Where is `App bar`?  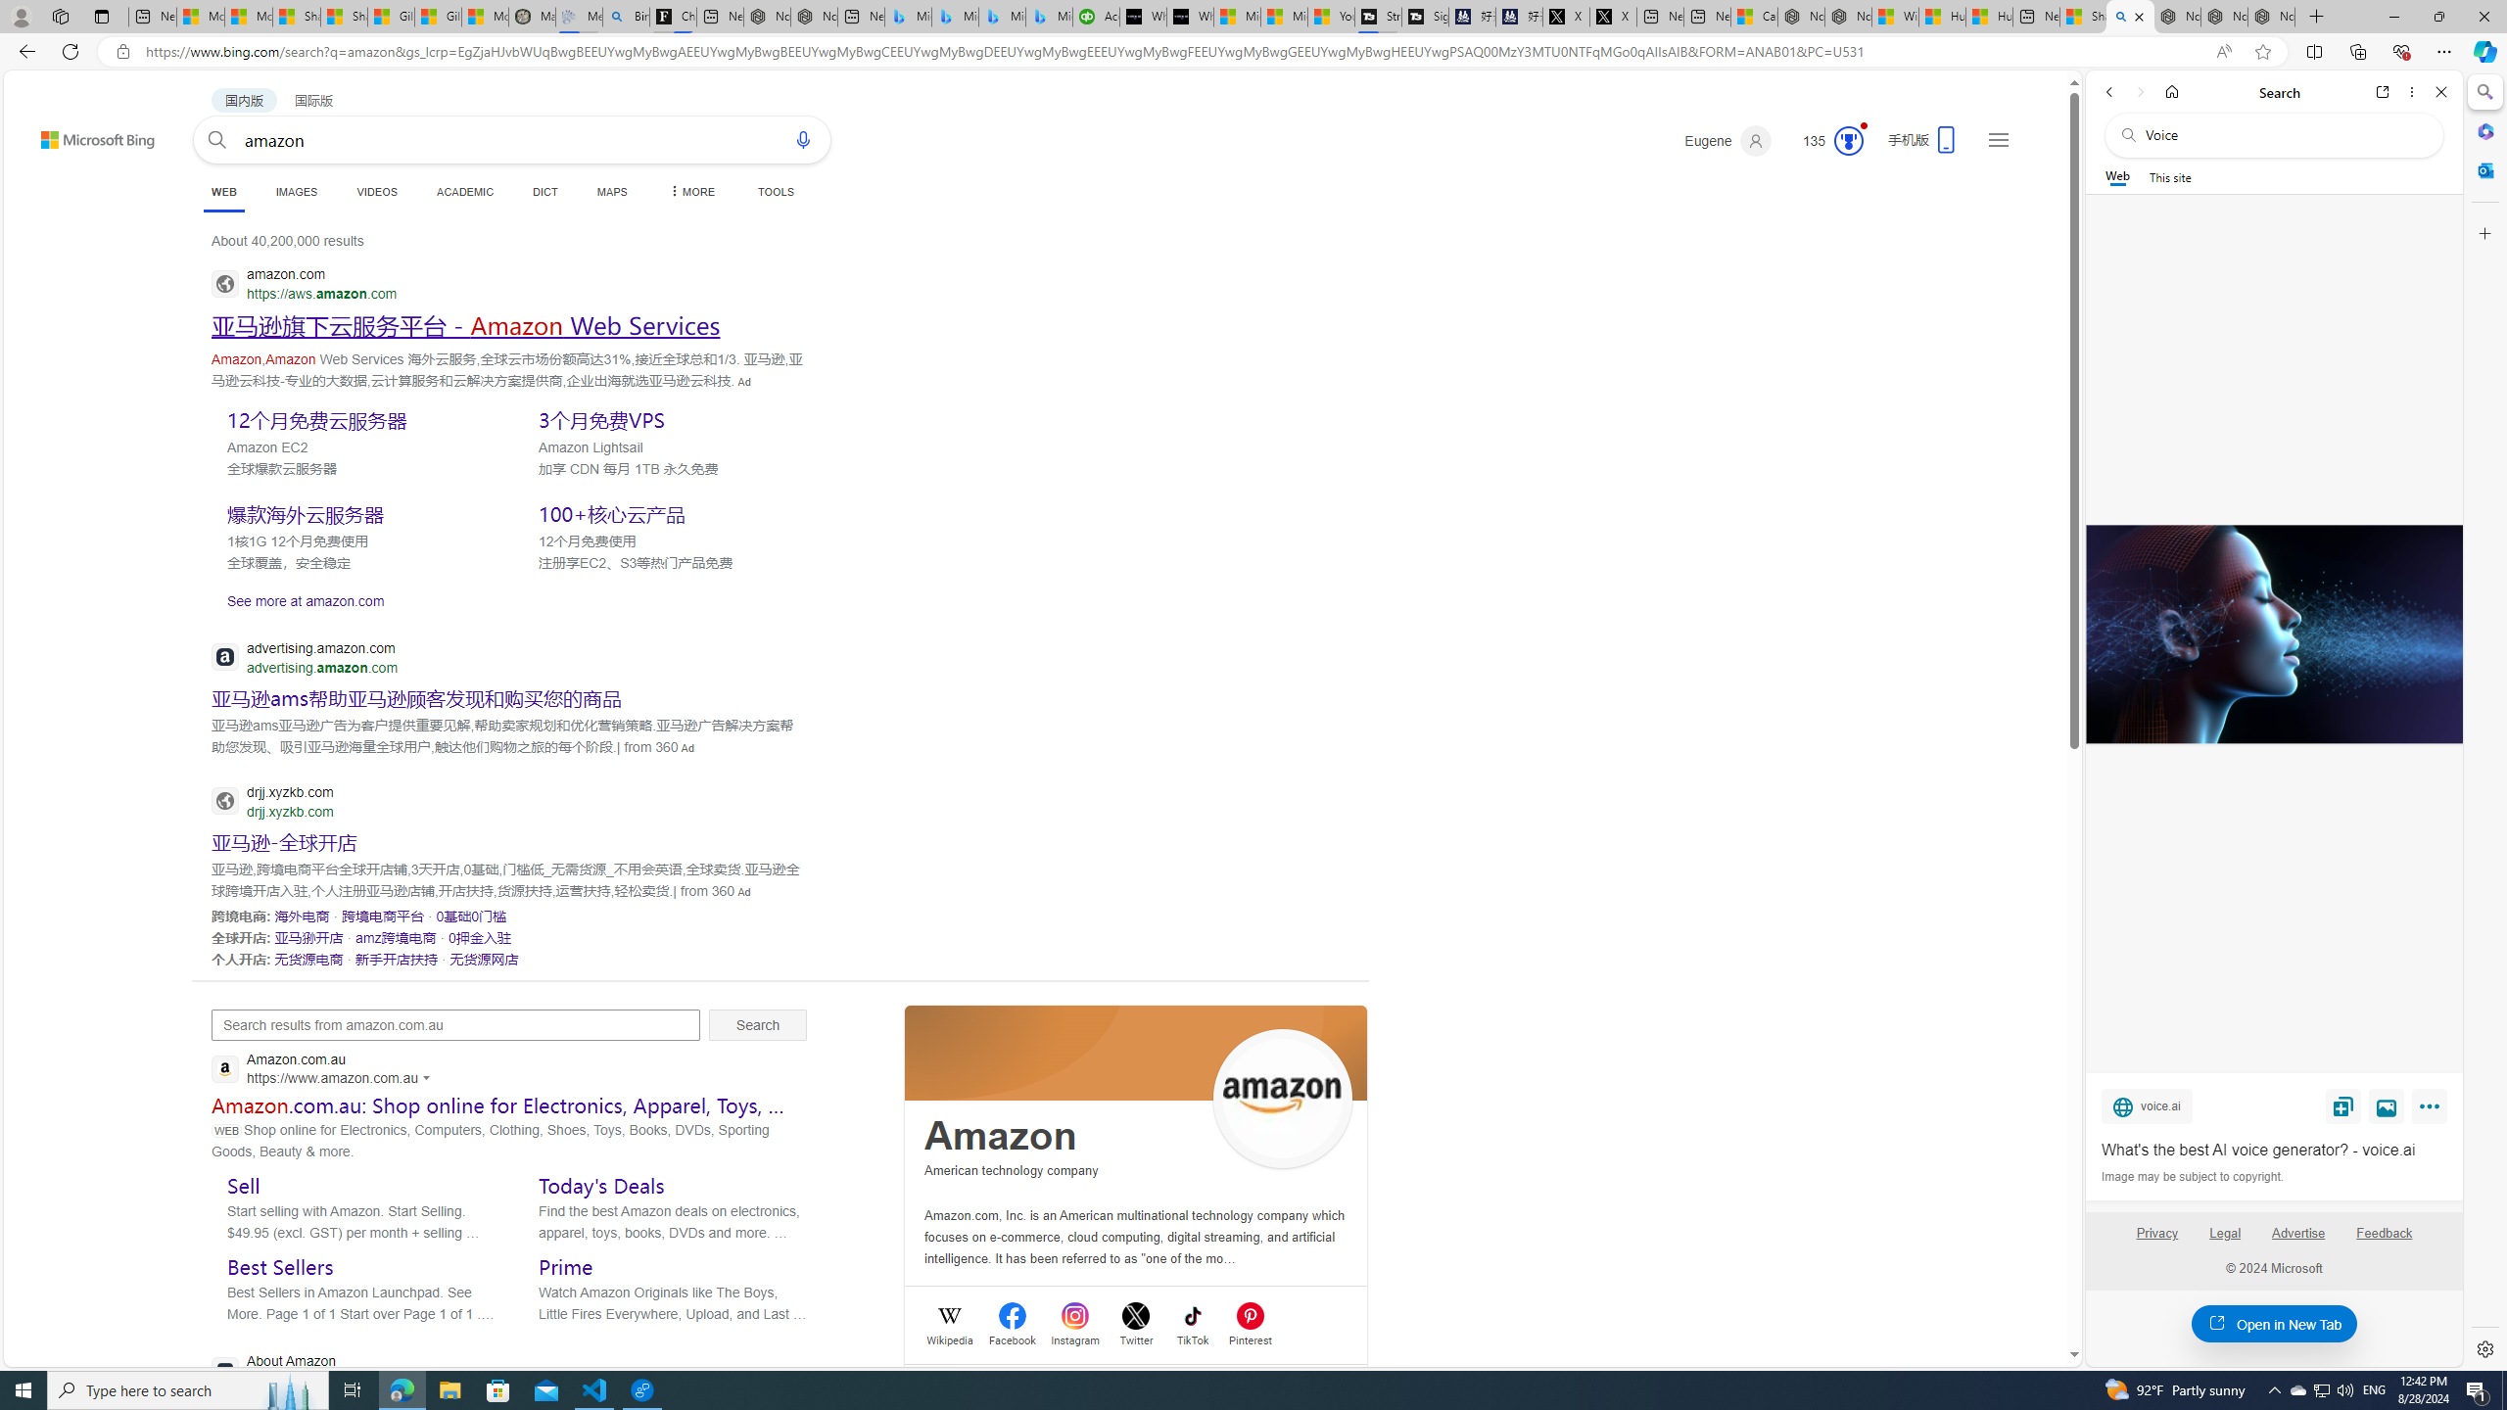
App bar is located at coordinates (1253, 52).